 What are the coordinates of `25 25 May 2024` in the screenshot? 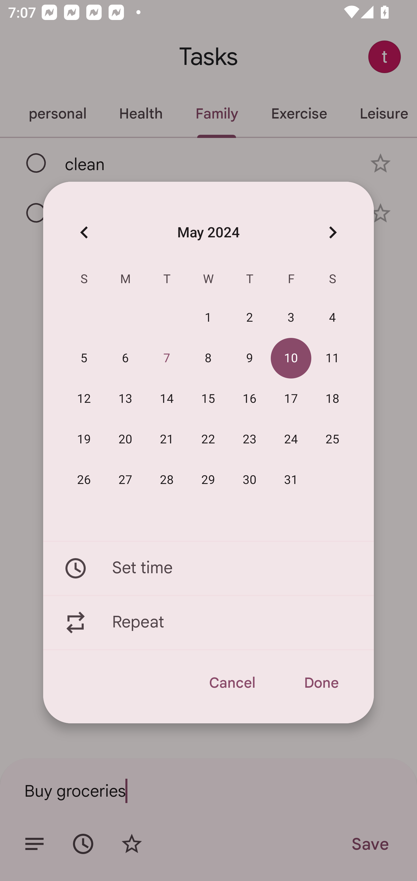 It's located at (332, 439).